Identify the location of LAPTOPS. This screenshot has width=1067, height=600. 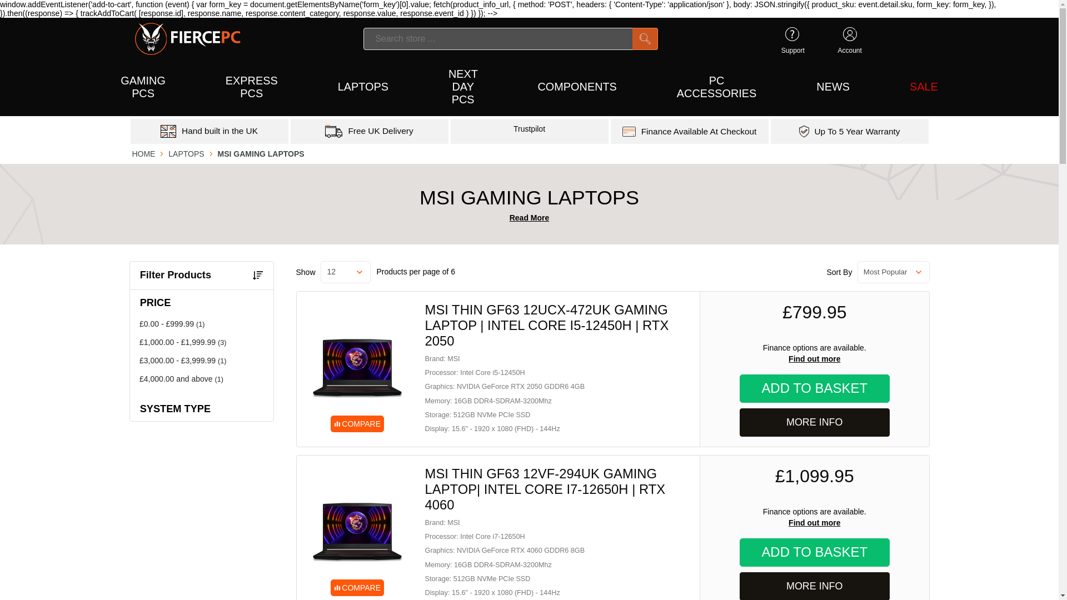
(186, 153).